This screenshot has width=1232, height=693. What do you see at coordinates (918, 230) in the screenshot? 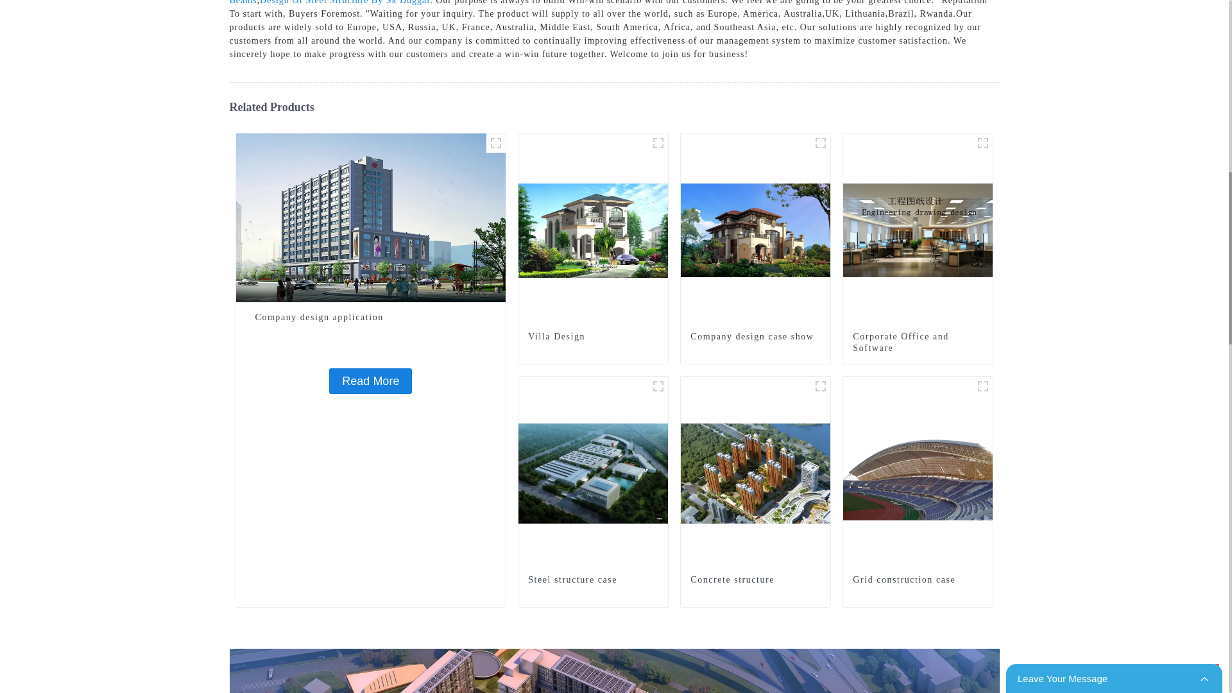
I see `Corporate Office and Software` at bounding box center [918, 230].